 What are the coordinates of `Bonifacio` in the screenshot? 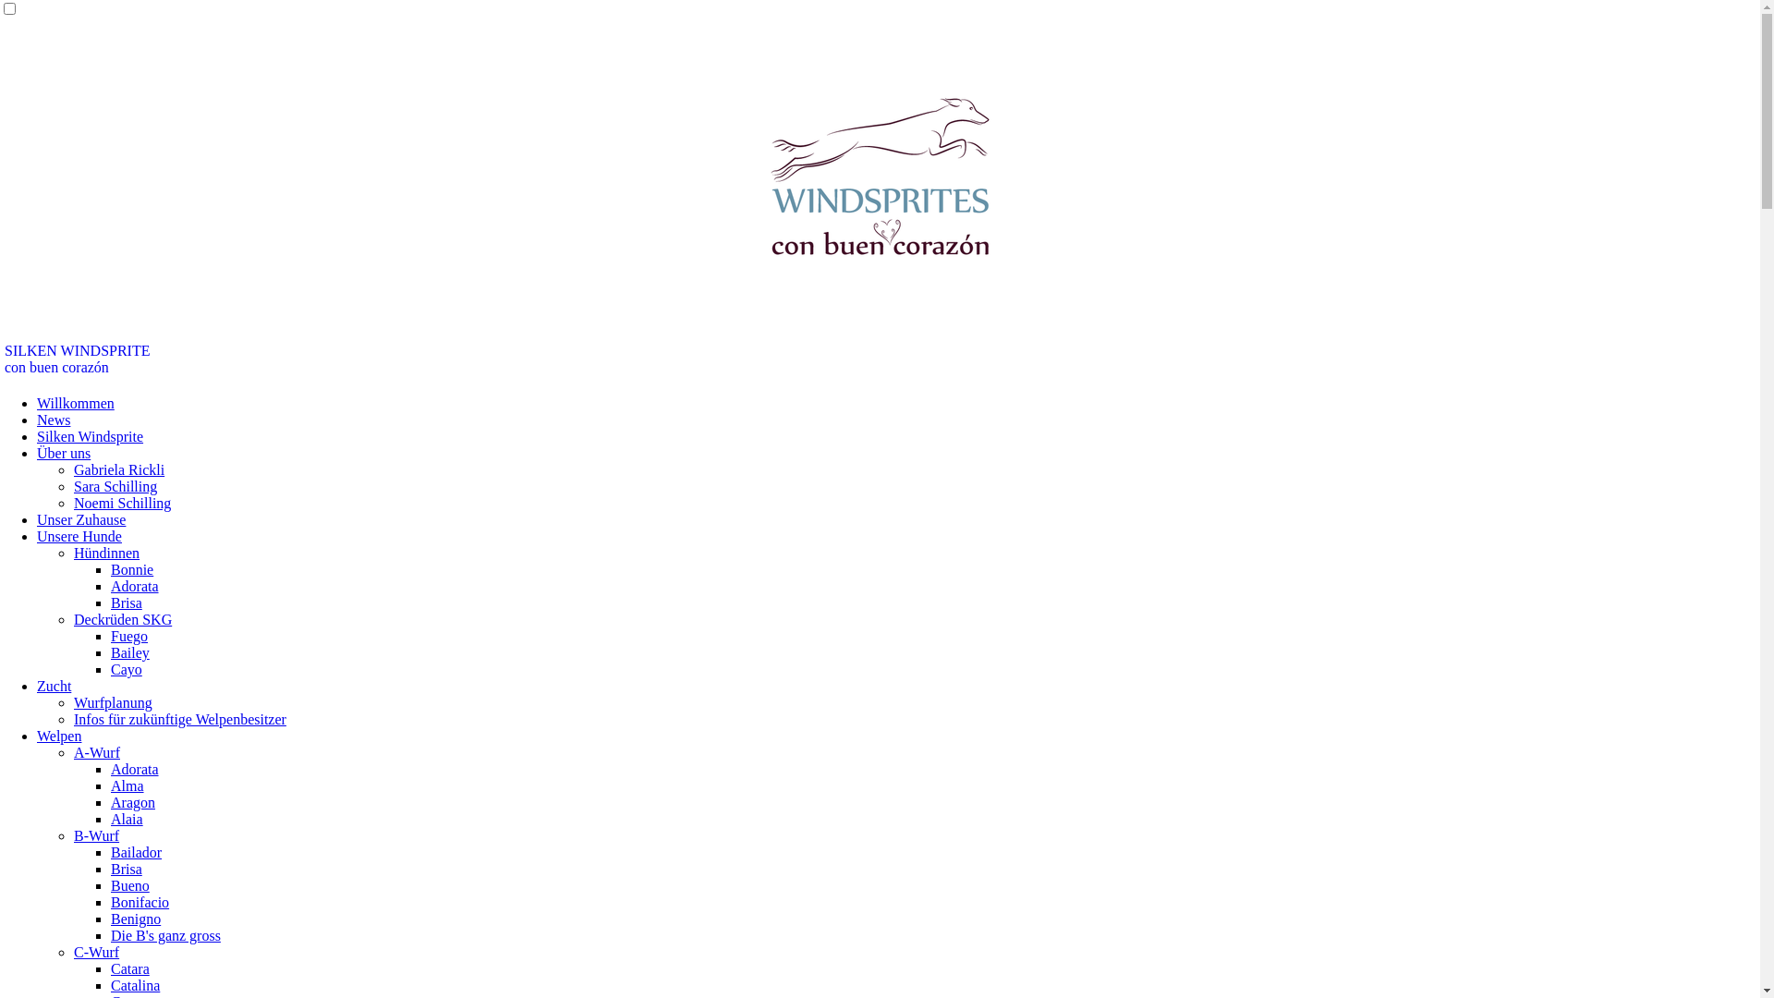 It's located at (140, 902).